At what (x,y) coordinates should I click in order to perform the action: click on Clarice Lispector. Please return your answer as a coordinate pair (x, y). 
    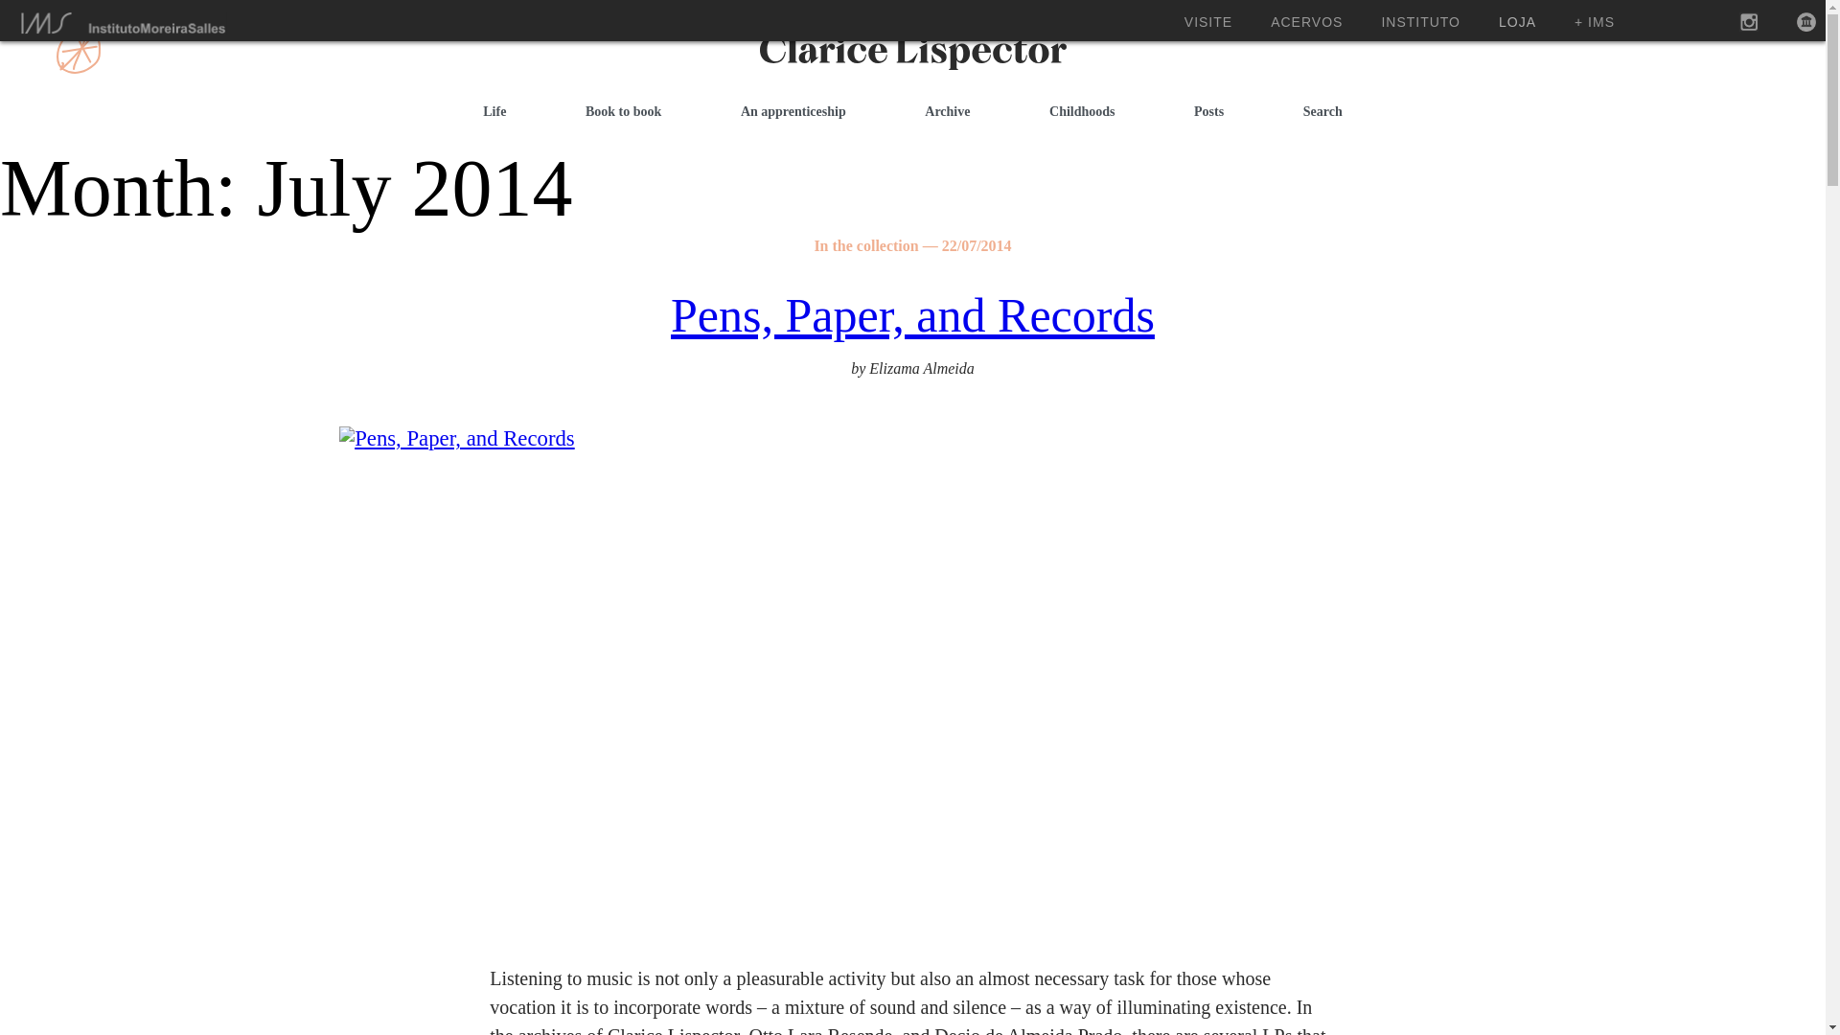
    Looking at the image, I should click on (834, 82).